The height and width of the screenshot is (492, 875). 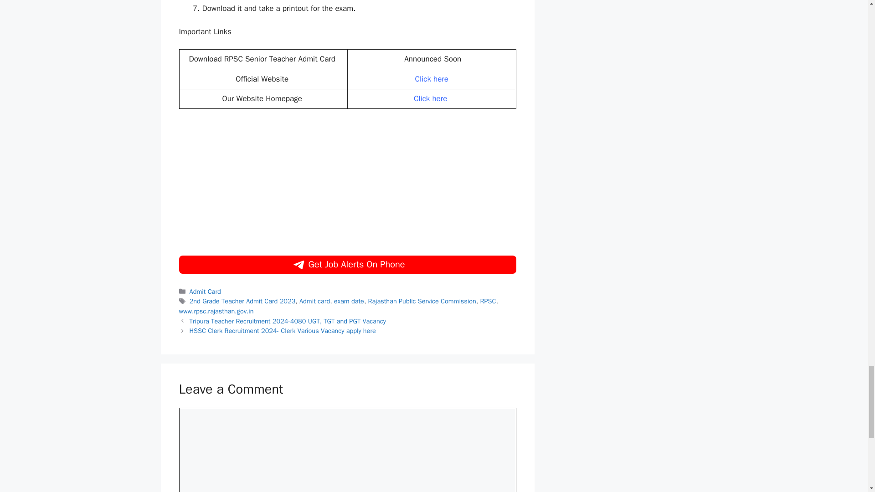 What do you see at coordinates (422, 301) in the screenshot?
I see `Rajasthan Public Service Commission` at bounding box center [422, 301].